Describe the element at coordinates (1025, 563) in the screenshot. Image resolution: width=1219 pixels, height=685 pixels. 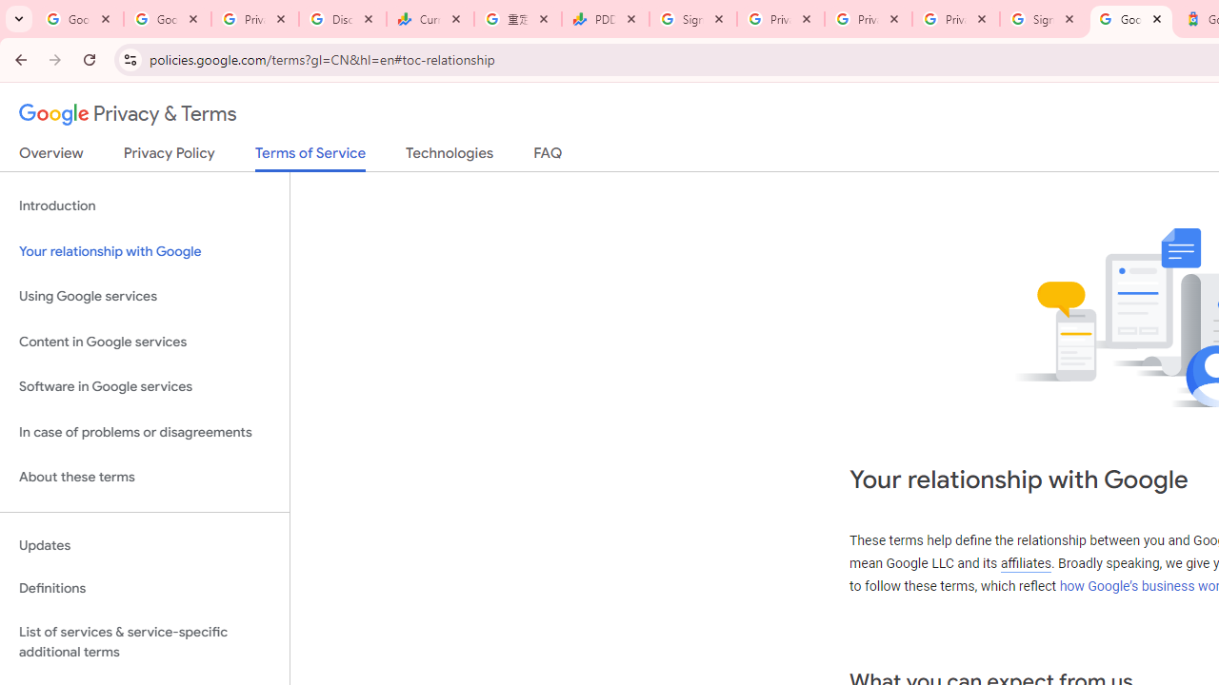
I see `affiliates` at that location.